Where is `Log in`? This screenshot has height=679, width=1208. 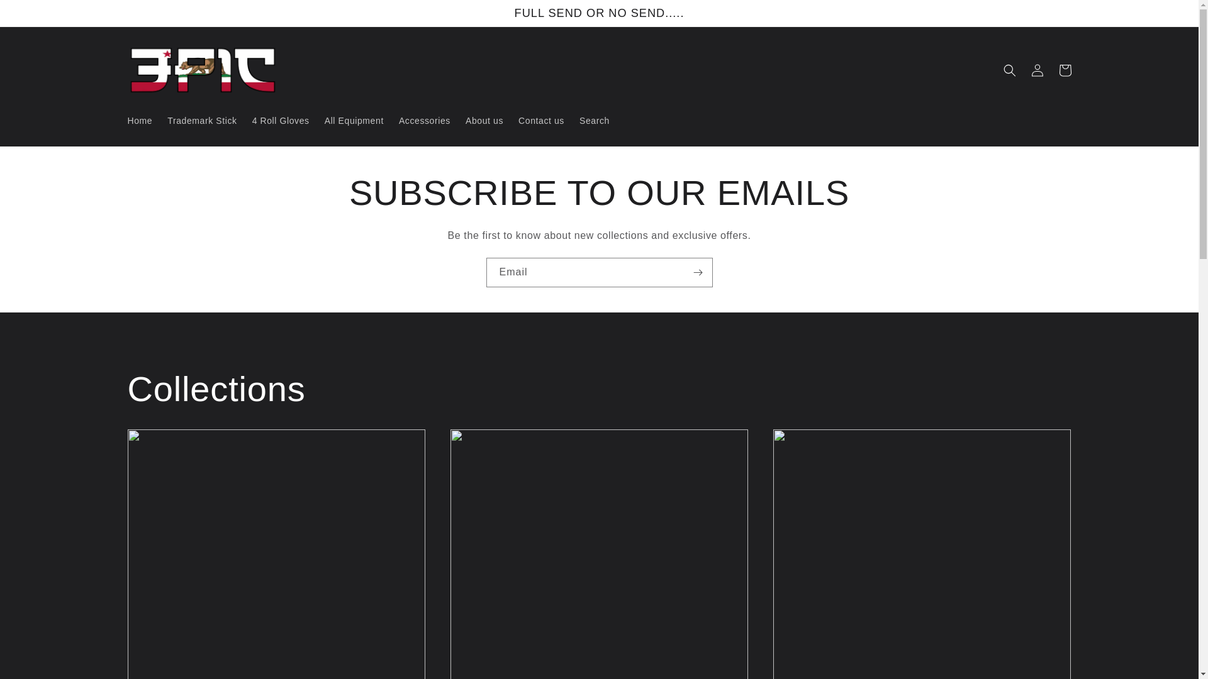 Log in is located at coordinates (1037, 70).